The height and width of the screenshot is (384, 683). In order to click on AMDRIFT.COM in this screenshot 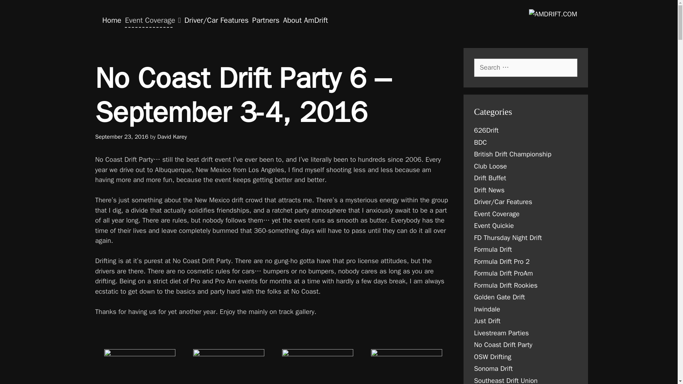, I will do `click(553, 14)`.